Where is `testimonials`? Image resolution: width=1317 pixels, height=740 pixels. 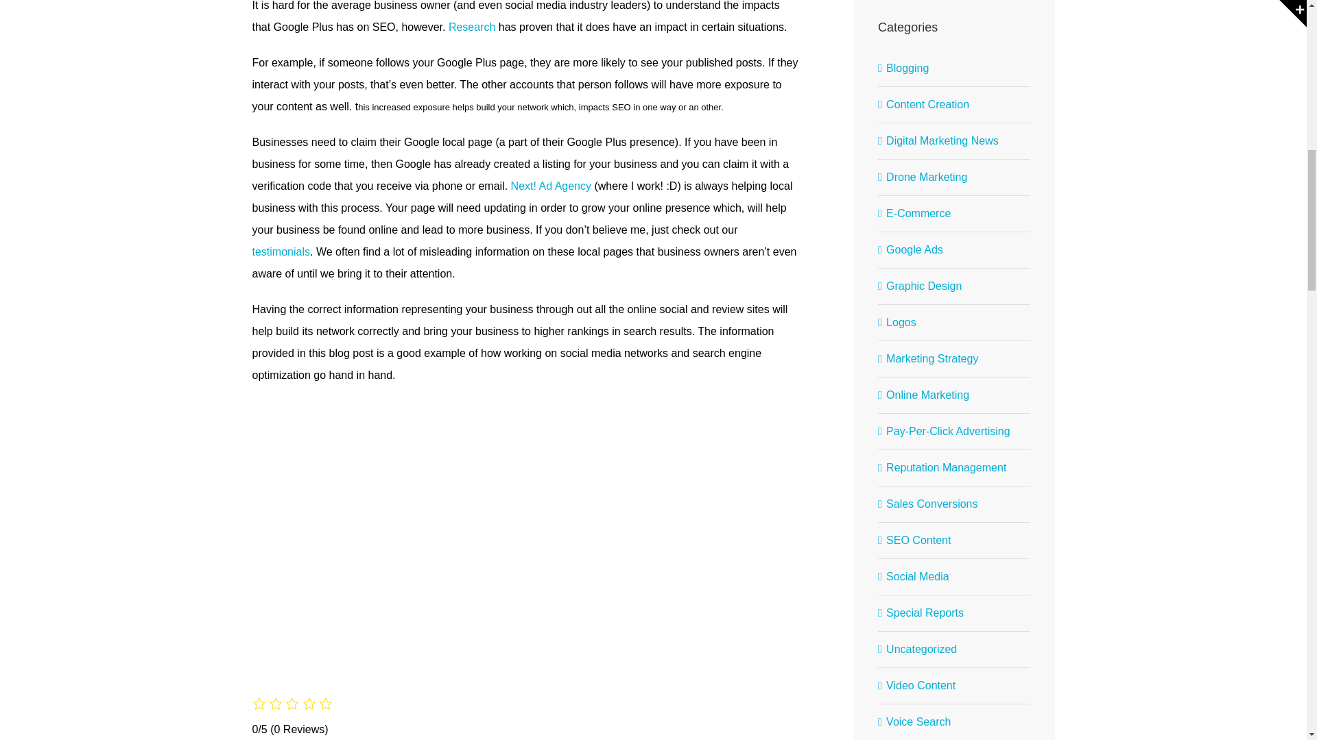
testimonials is located at coordinates (281, 251).